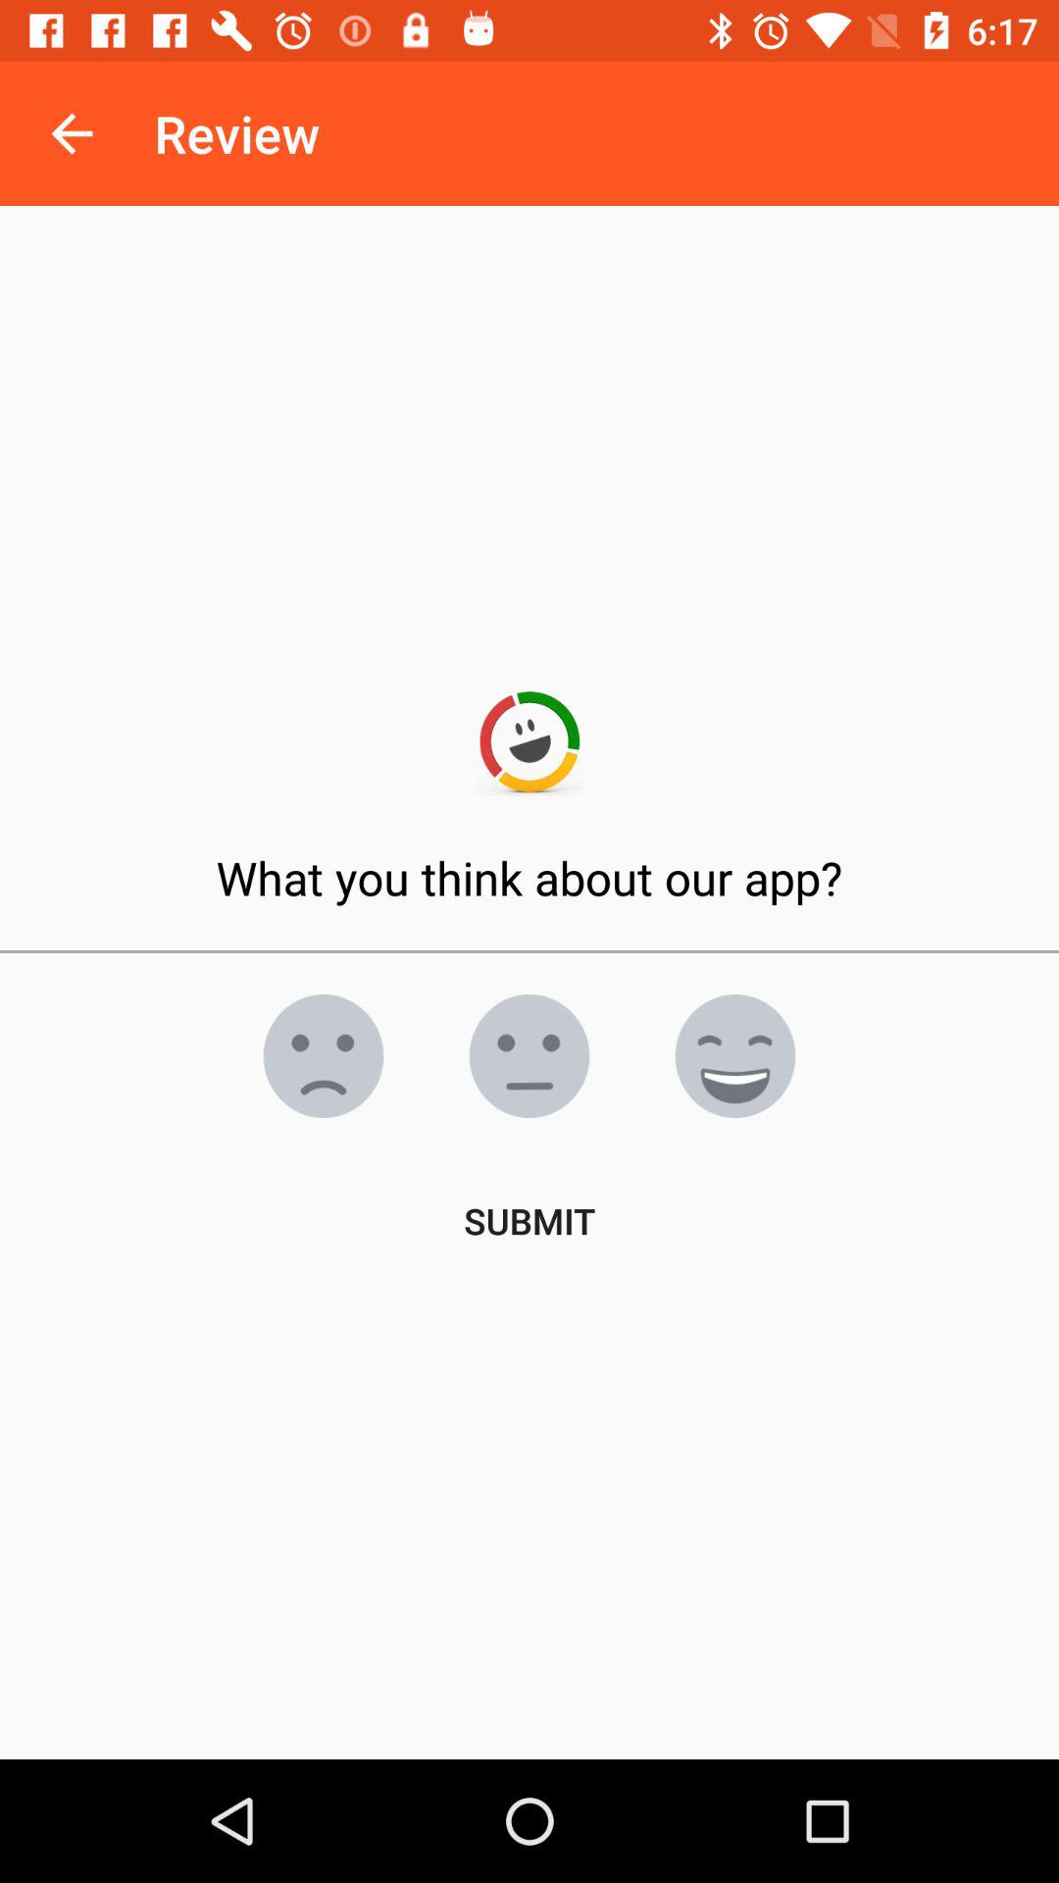 The image size is (1059, 1883). I want to click on click the item on the right, so click(735, 1056).